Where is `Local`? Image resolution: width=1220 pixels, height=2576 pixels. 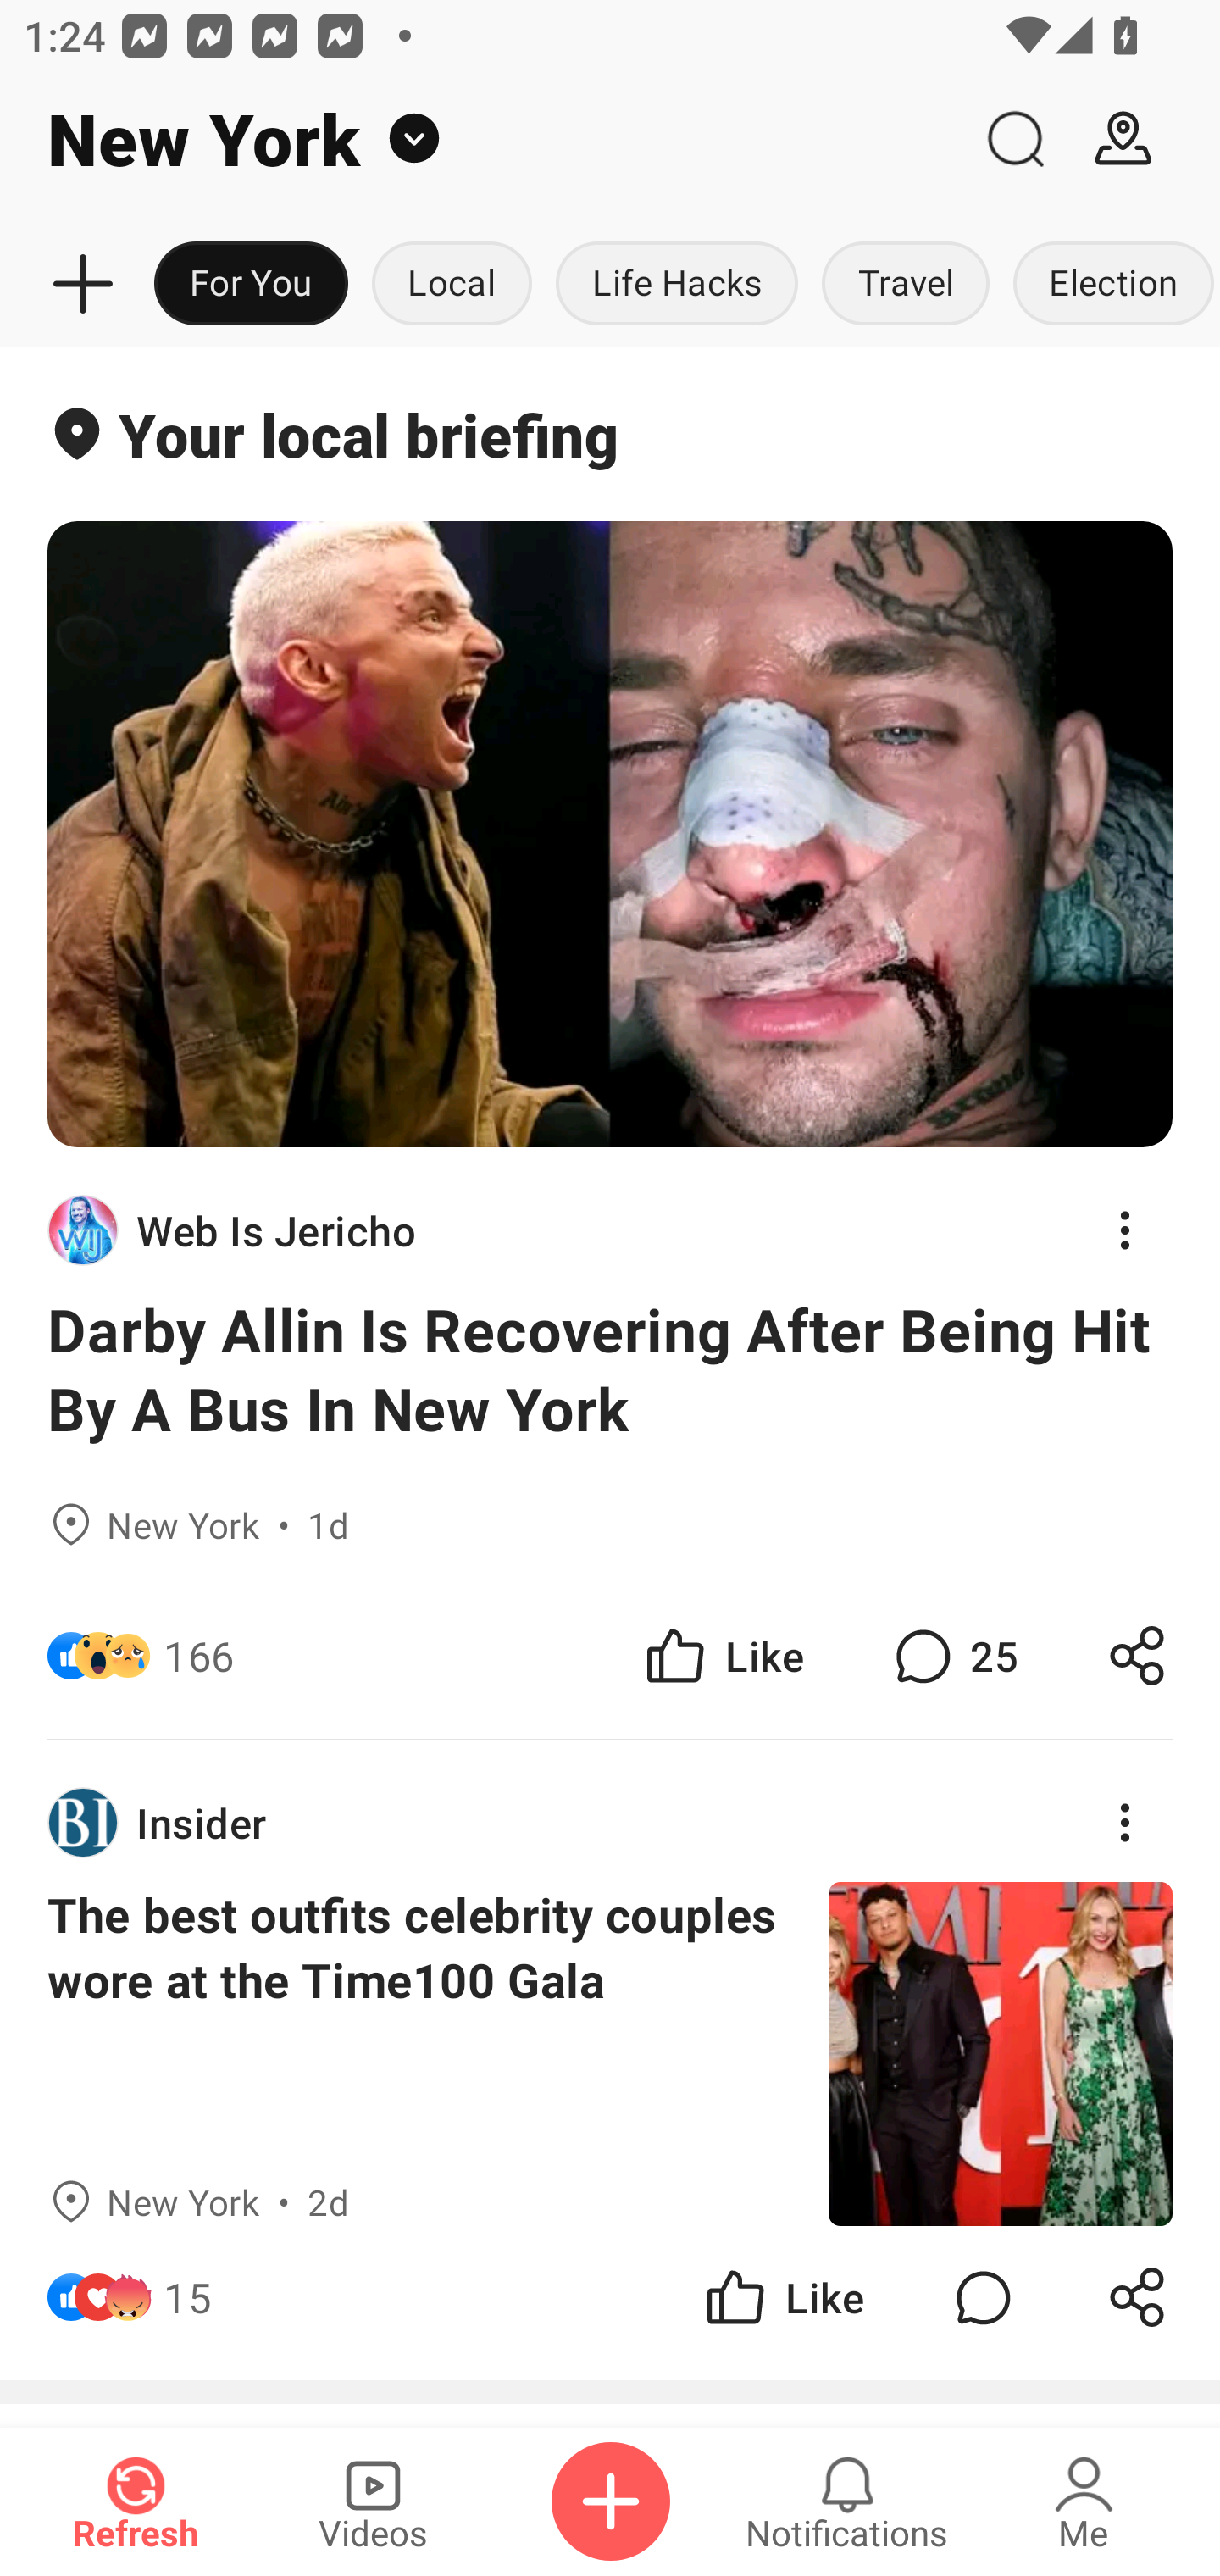 Local is located at coordinates (452, 285).